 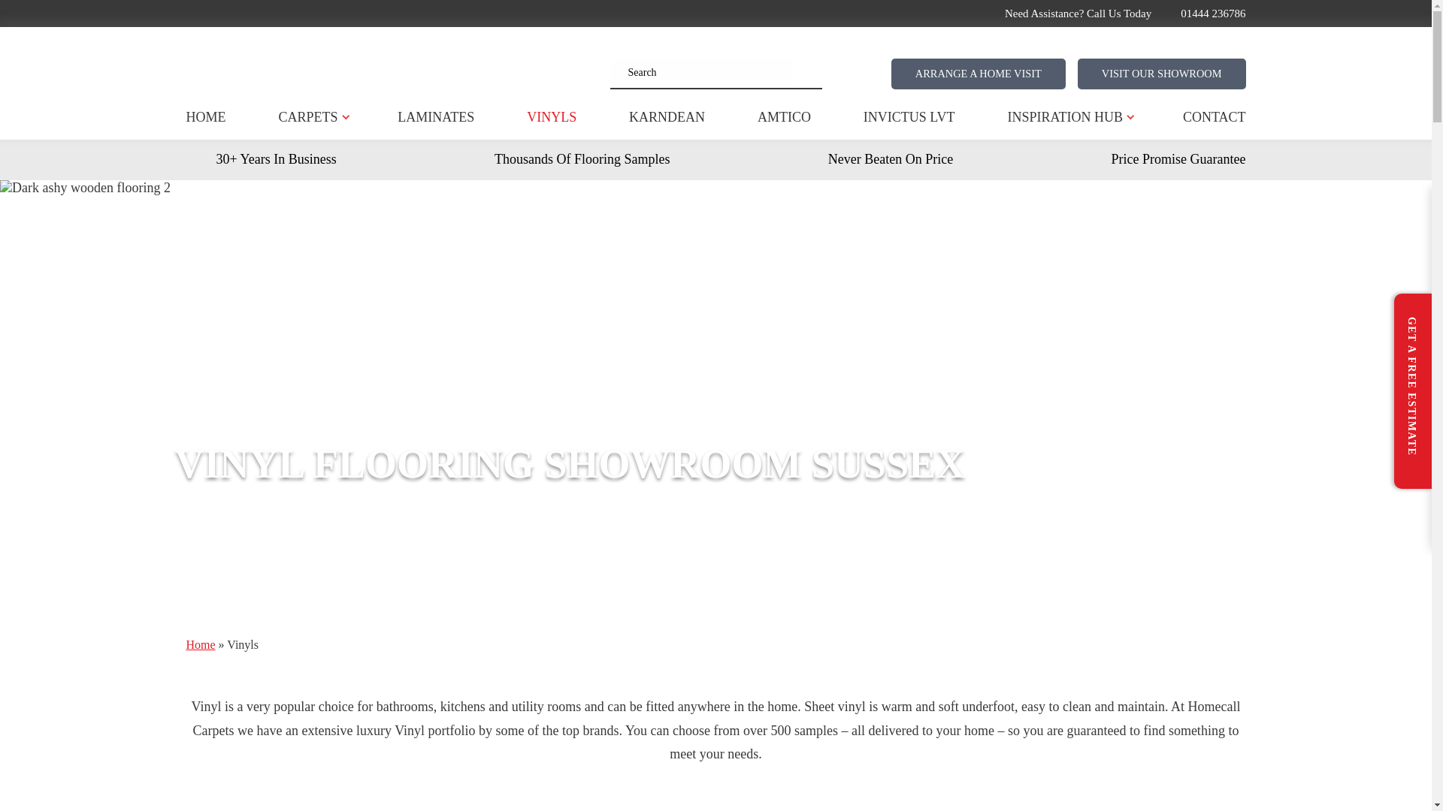 I want to click on Search, so click(x=701, y=72).